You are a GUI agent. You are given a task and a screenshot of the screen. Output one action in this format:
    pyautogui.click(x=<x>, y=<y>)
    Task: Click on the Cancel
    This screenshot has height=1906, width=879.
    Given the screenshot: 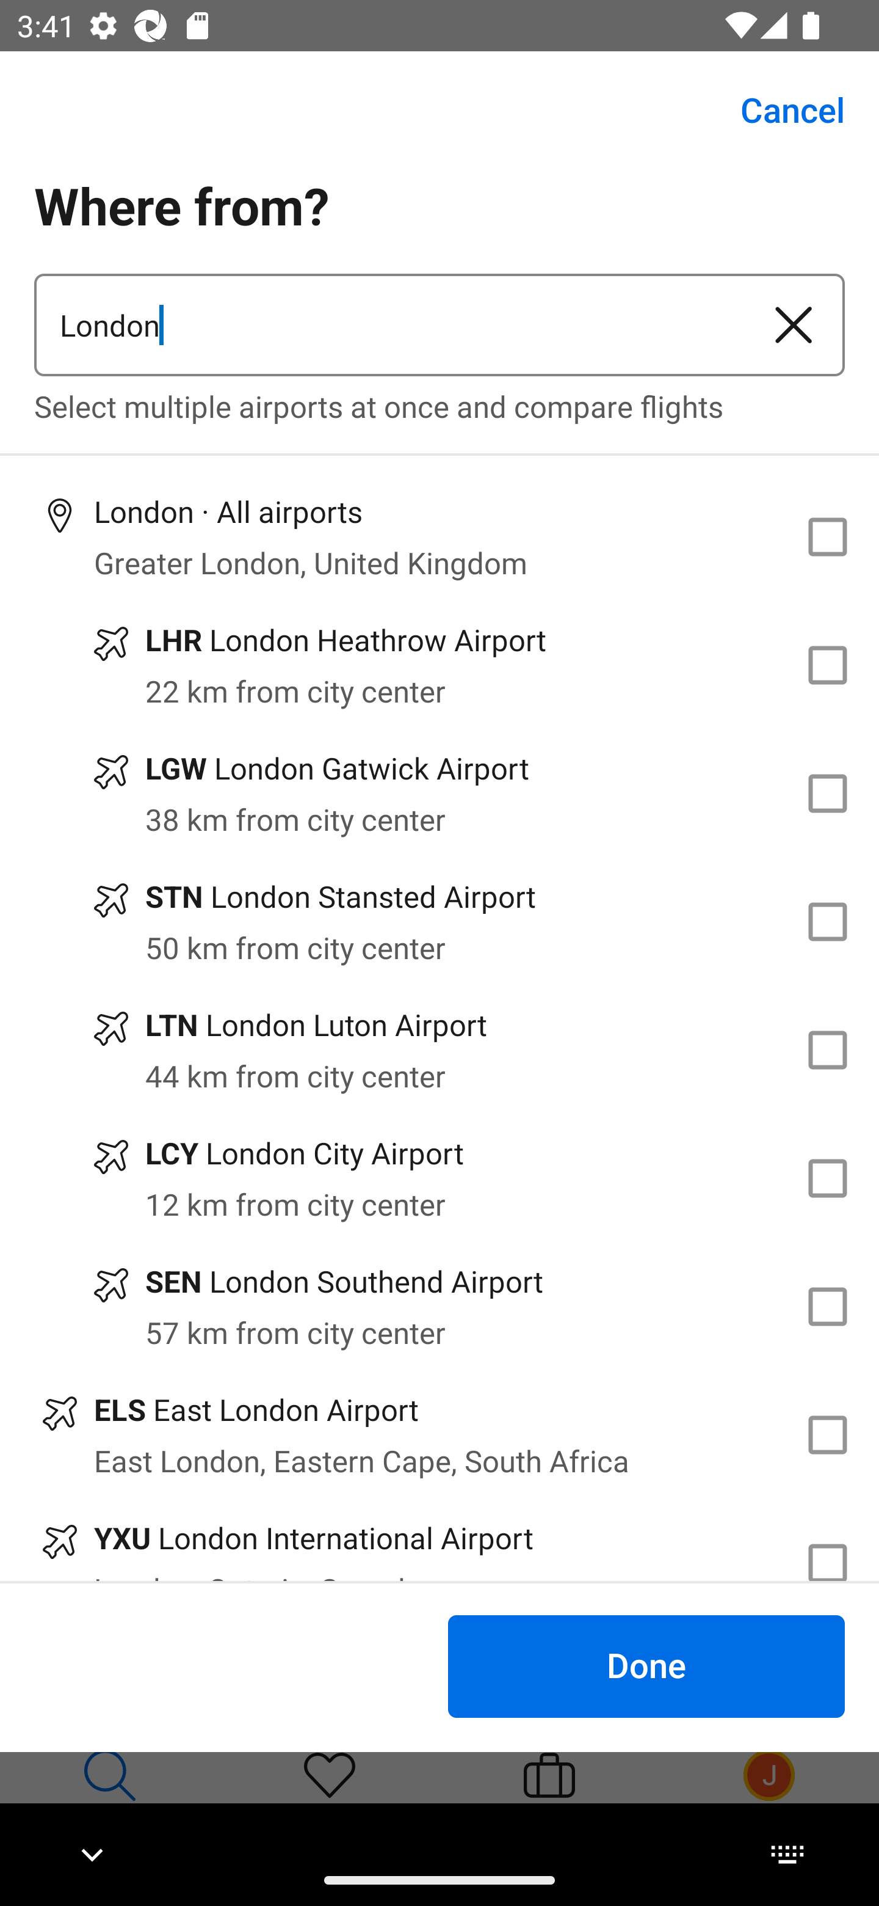 What is the action you would take?
    pyautogui.click(x=779, y=110)
    